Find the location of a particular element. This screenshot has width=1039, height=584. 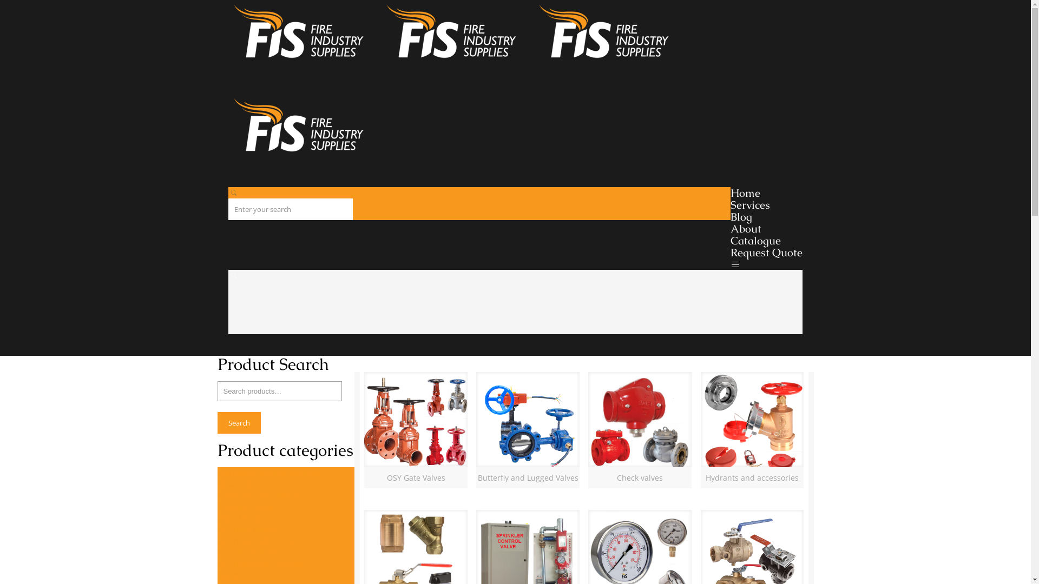

Check Valves1 is located at coordinates (640, 424).